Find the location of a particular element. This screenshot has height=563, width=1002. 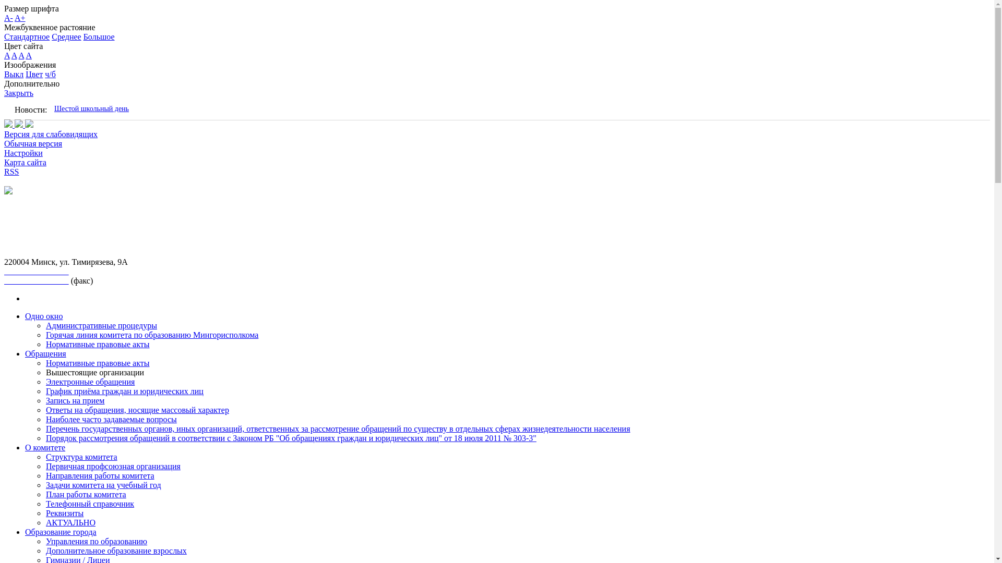

A- is located at coordinates (8, 18).